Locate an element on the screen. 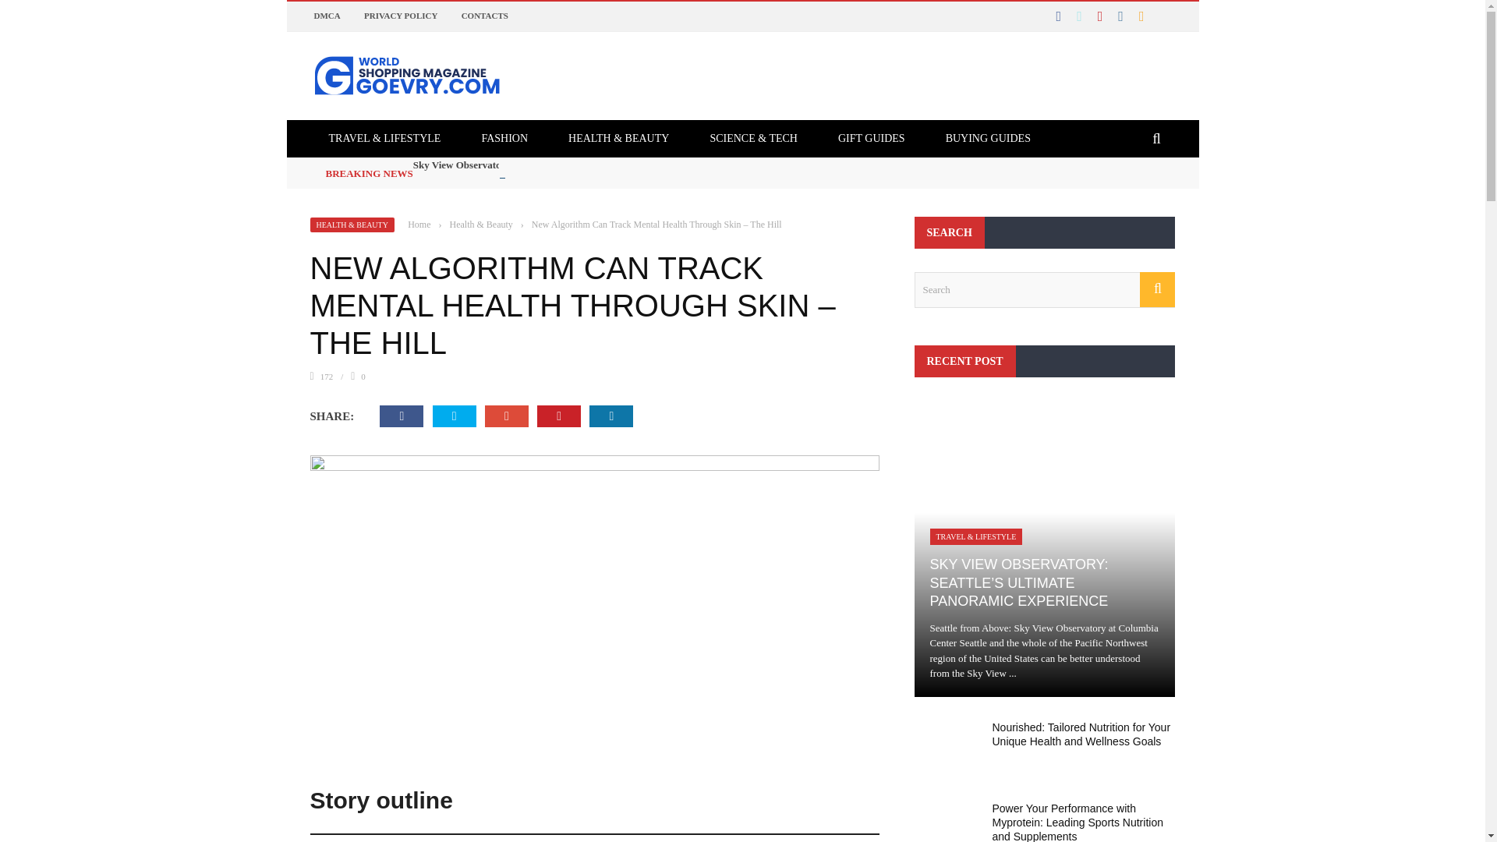  DMCA is located at coordinates (326, 16).